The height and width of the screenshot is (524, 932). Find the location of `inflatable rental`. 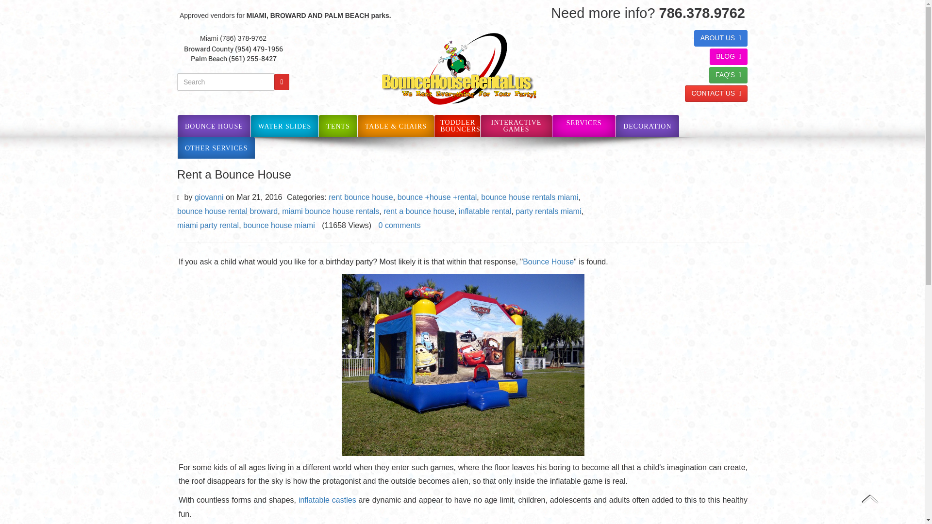

inflatable rental is located at coordinates (485, 211).